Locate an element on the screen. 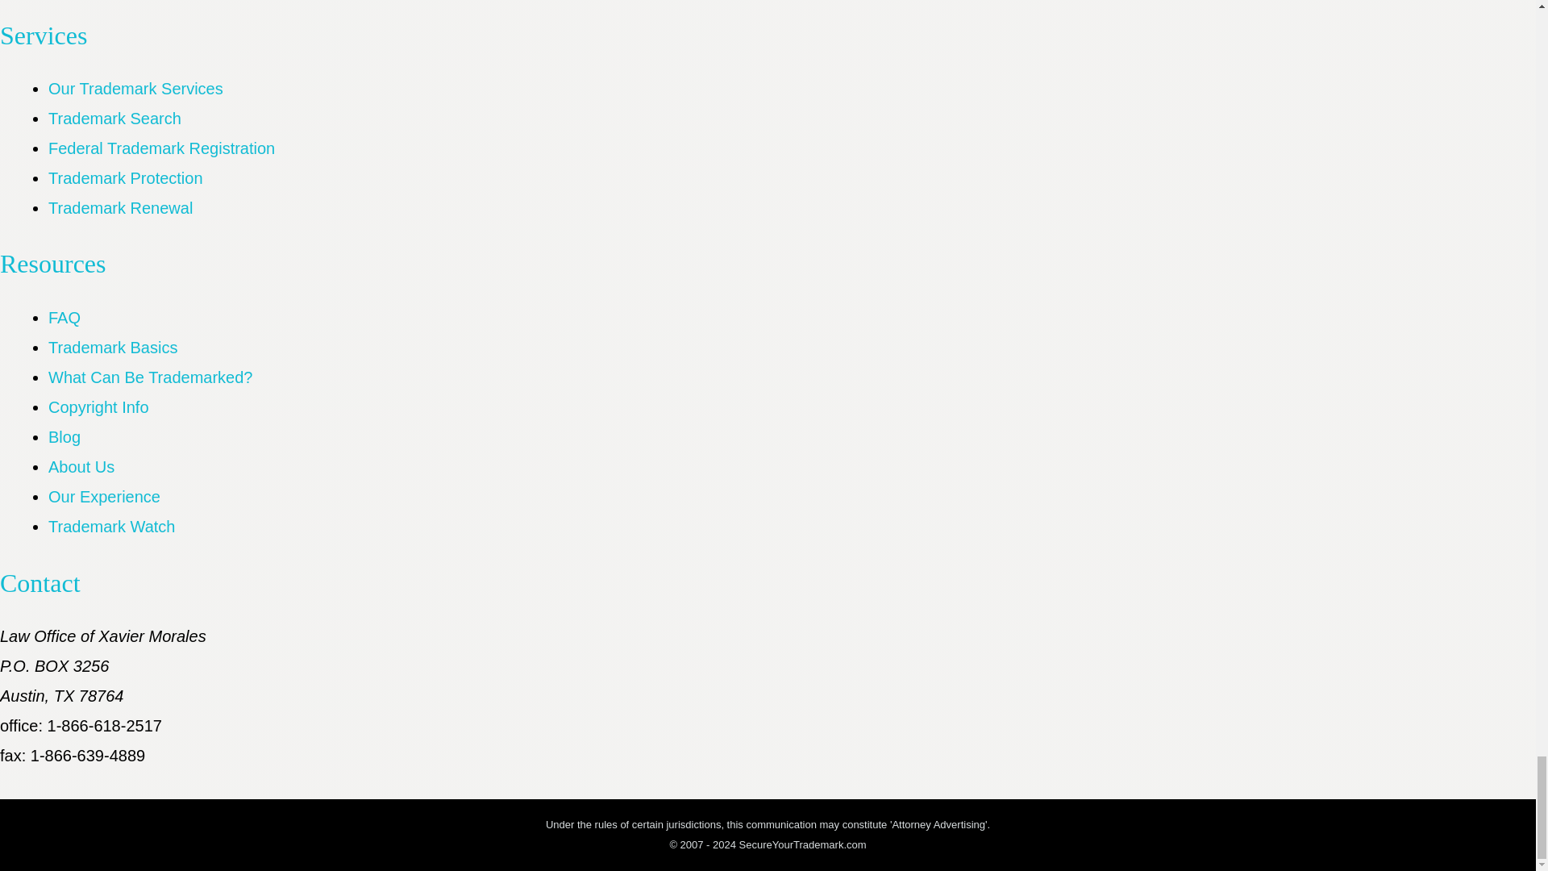 This screenshot has width=1548, height=871. Federal Trademark Registration is located at coordinates (161, 148).